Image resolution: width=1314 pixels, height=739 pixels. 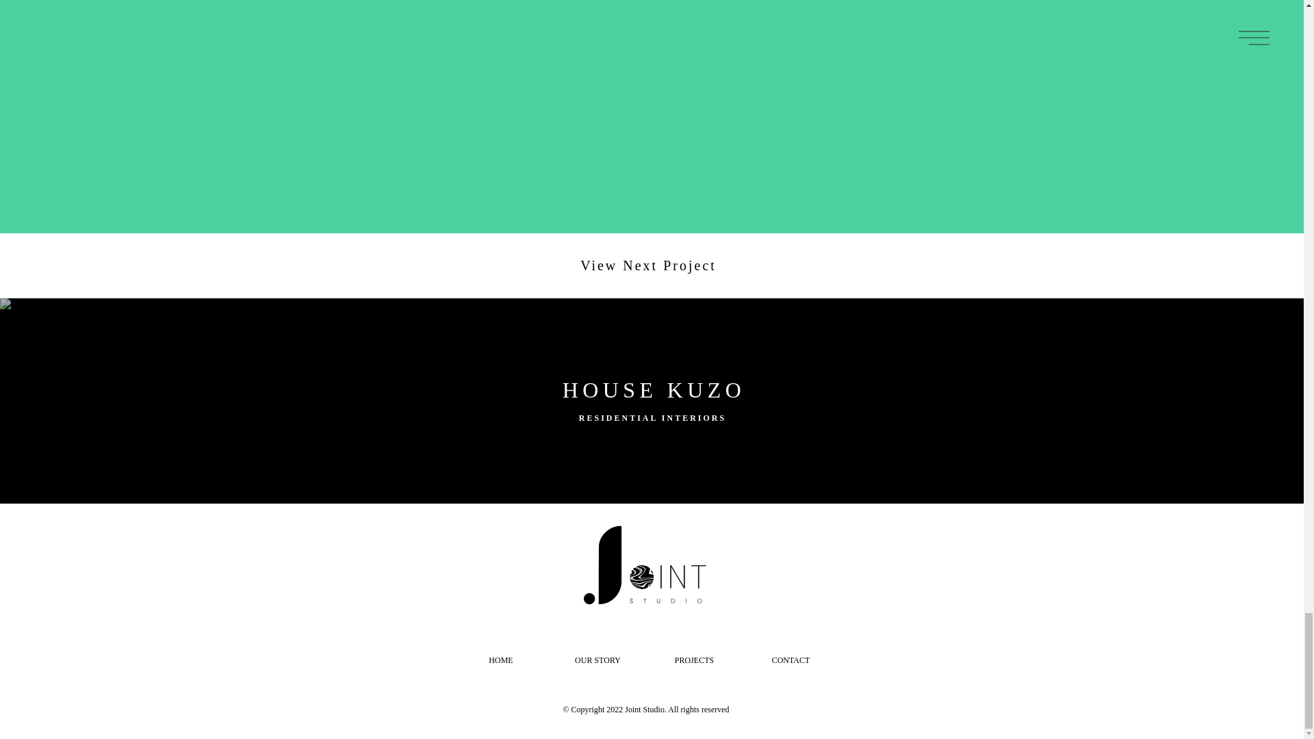 I want to click on CONTACT, so click(x=790, y=660).